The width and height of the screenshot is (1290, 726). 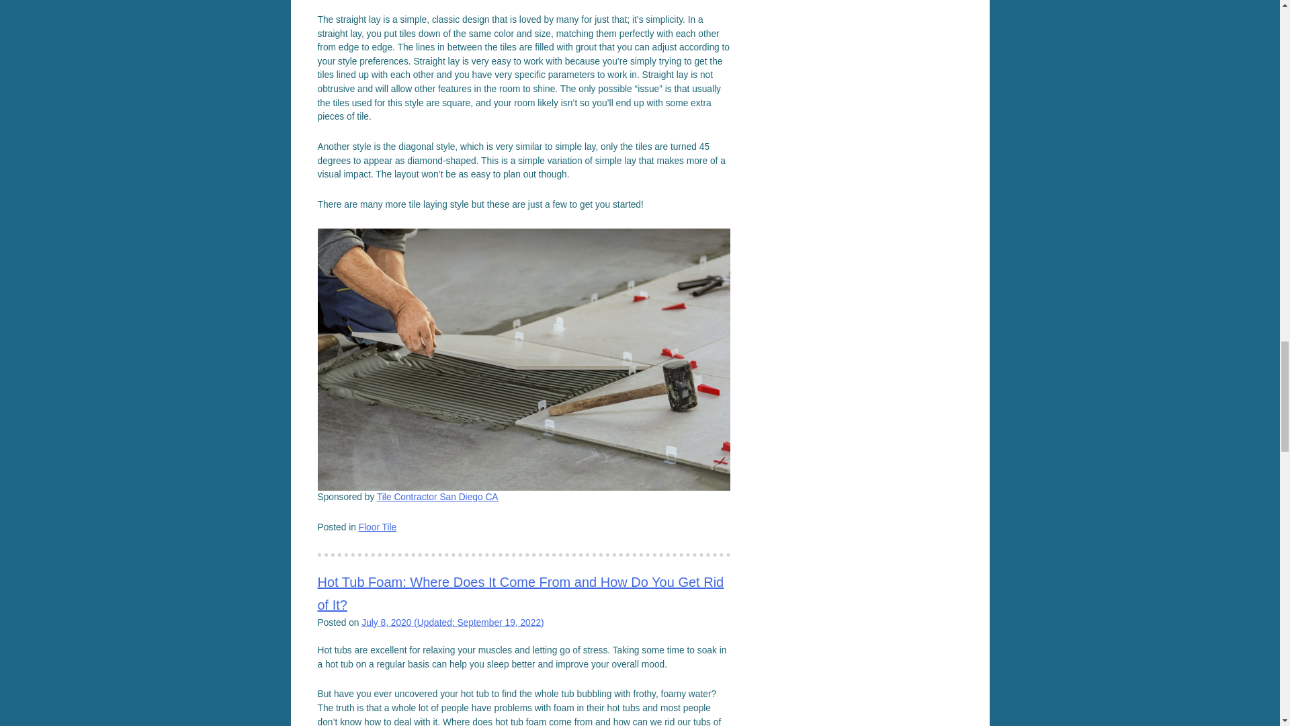 I want to click on Tile Contractor San Diego CA, so click(x=437, y=497).